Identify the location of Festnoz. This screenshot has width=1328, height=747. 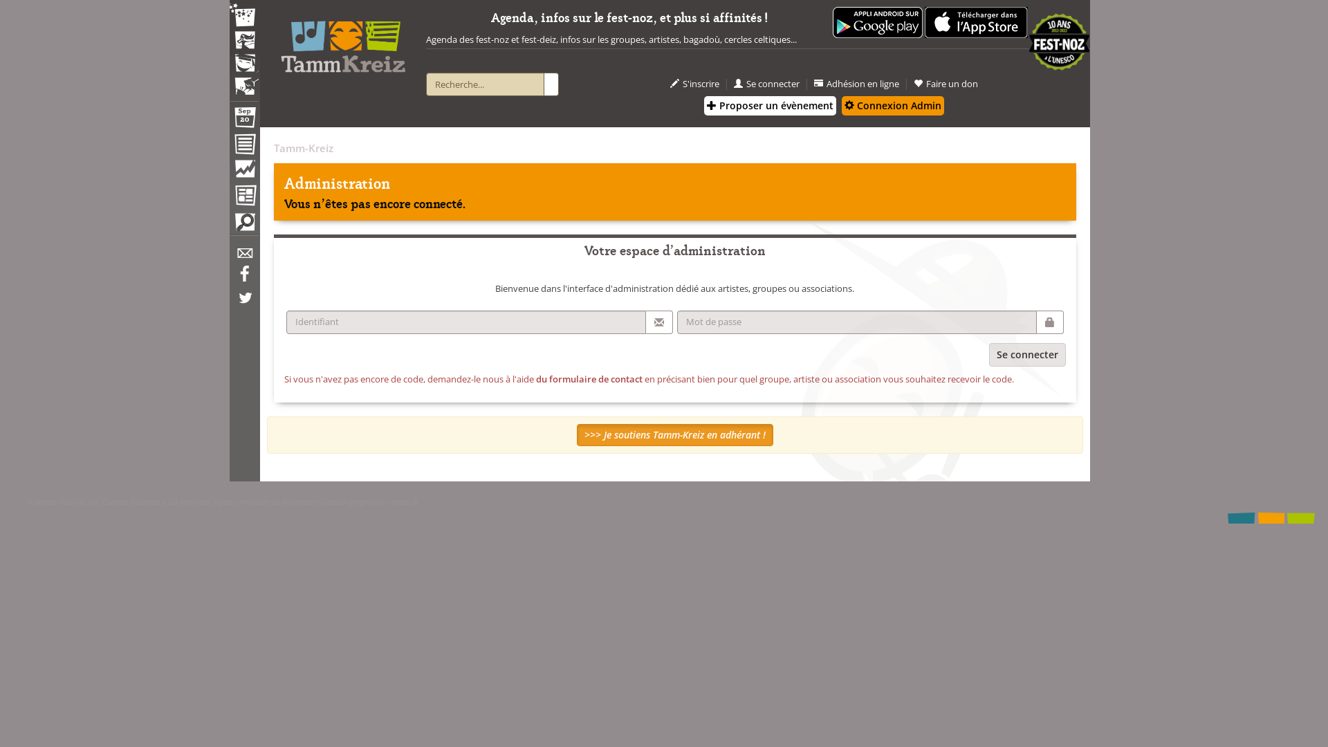
(244, 17).